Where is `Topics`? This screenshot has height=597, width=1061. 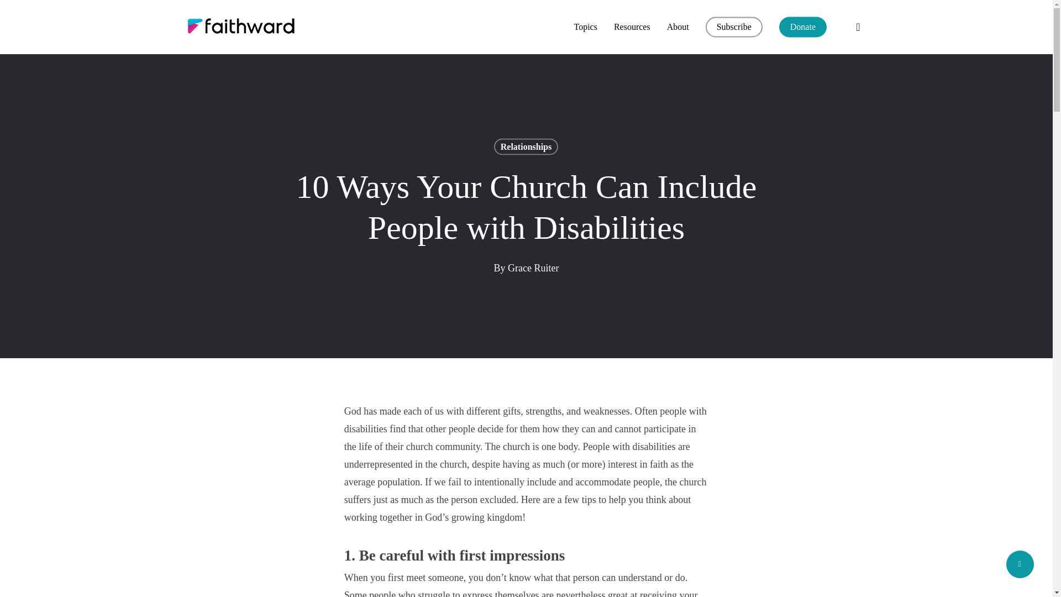 Topics is located at coordinates (585, 27).